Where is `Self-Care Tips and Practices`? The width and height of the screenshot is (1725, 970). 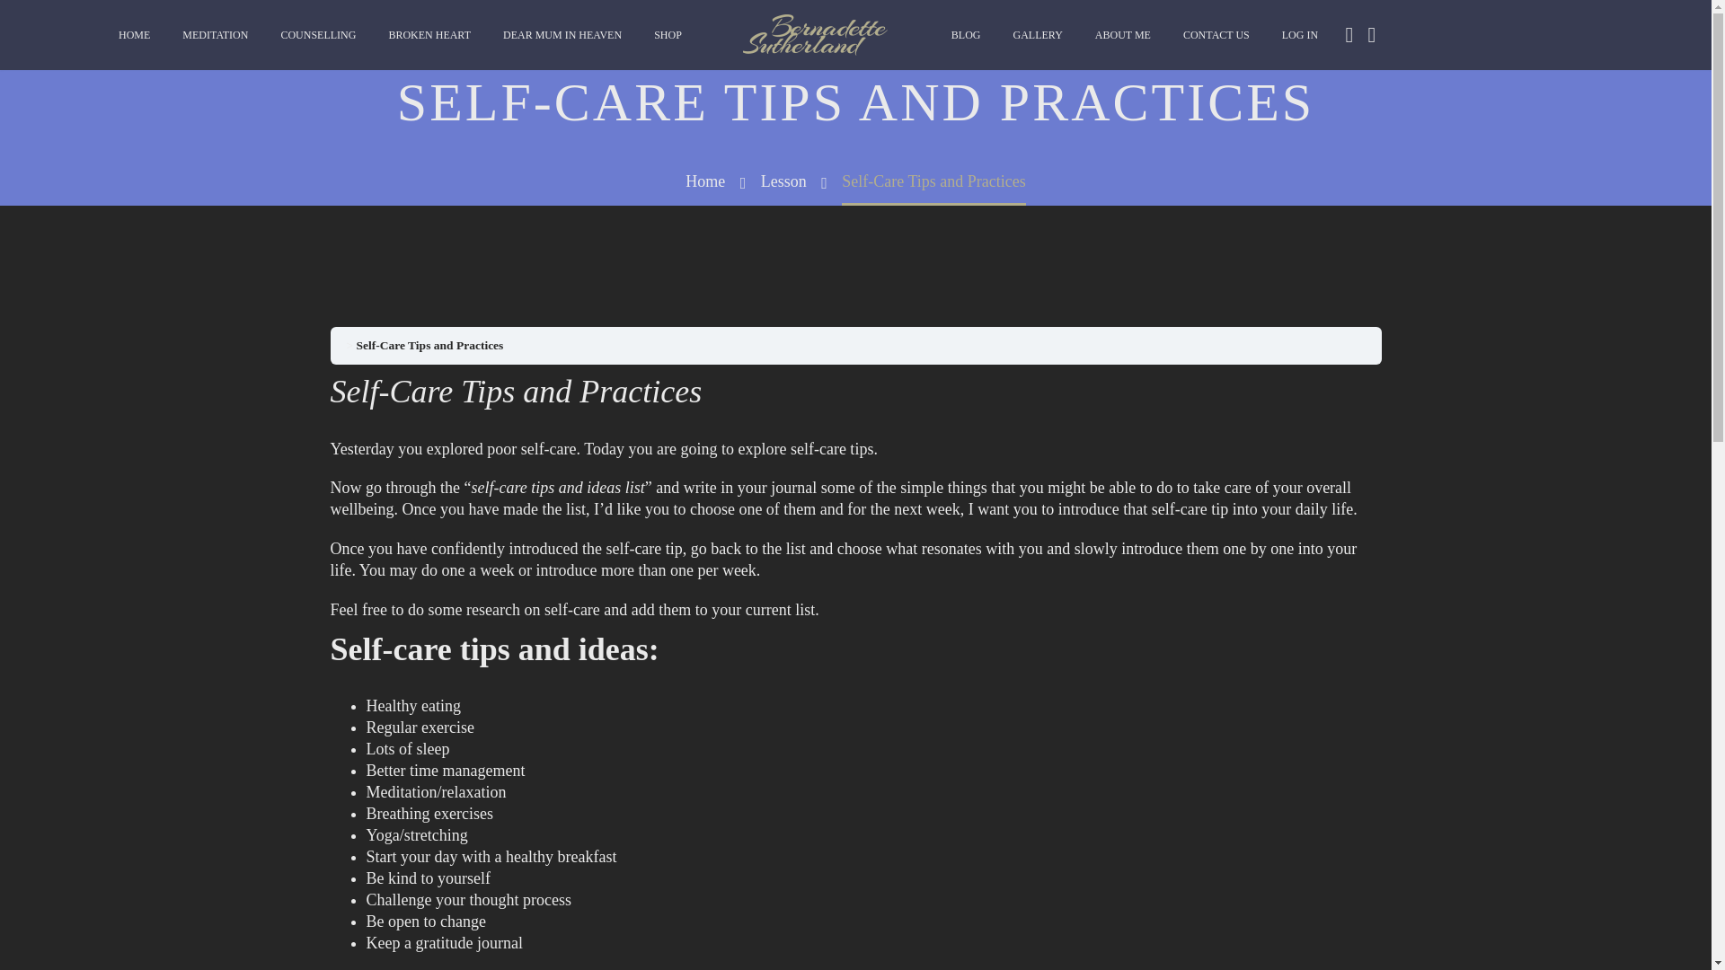
Self-Care Tips and Practices is located at coordinates (429, 345).